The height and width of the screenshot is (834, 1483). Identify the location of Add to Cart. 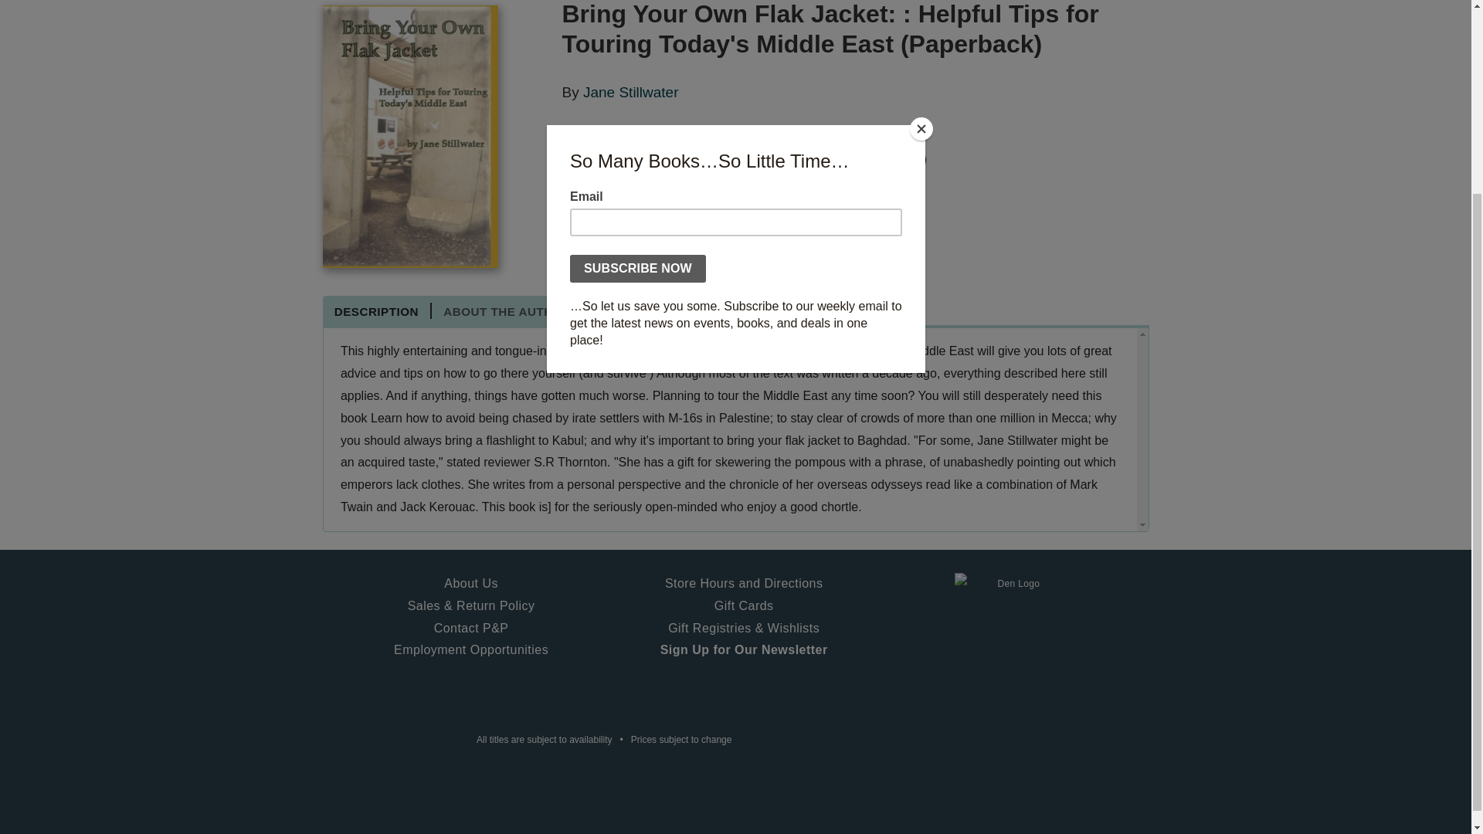
(616, 195).